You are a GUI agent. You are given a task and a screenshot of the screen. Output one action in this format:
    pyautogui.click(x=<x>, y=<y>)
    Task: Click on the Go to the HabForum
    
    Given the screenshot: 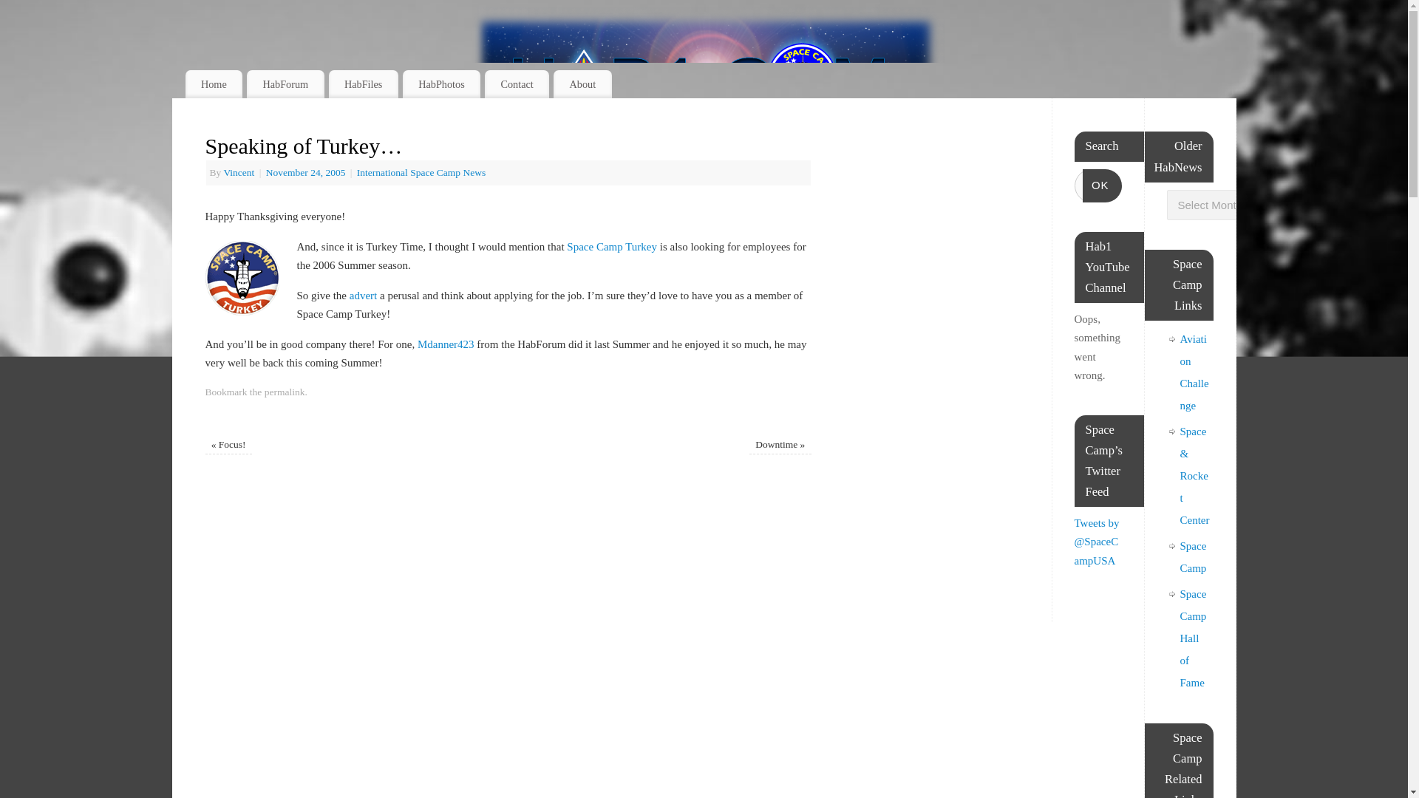 What is the action you would take?
    pyautogui.click(x=285, y=84)
    